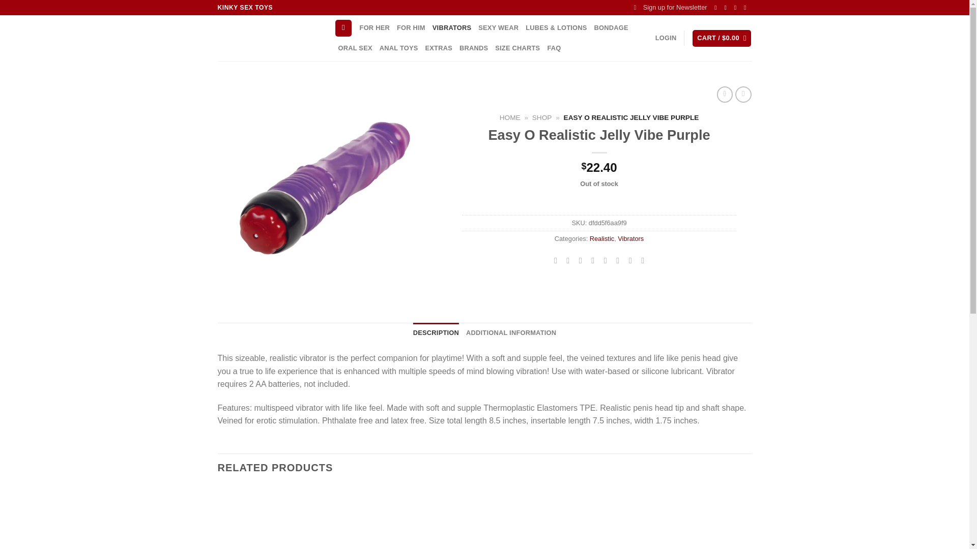 This screenshot has width=977, height=549. I want to click on Cart, so click(722, 38).